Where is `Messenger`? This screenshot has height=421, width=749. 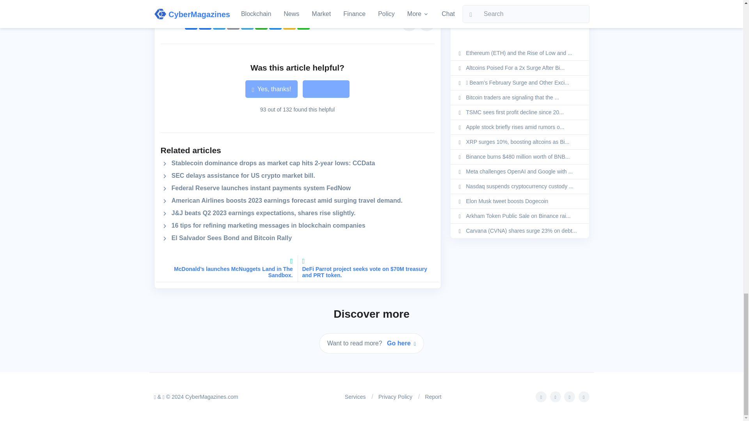 Messenger is located at coordinates (275, 23).